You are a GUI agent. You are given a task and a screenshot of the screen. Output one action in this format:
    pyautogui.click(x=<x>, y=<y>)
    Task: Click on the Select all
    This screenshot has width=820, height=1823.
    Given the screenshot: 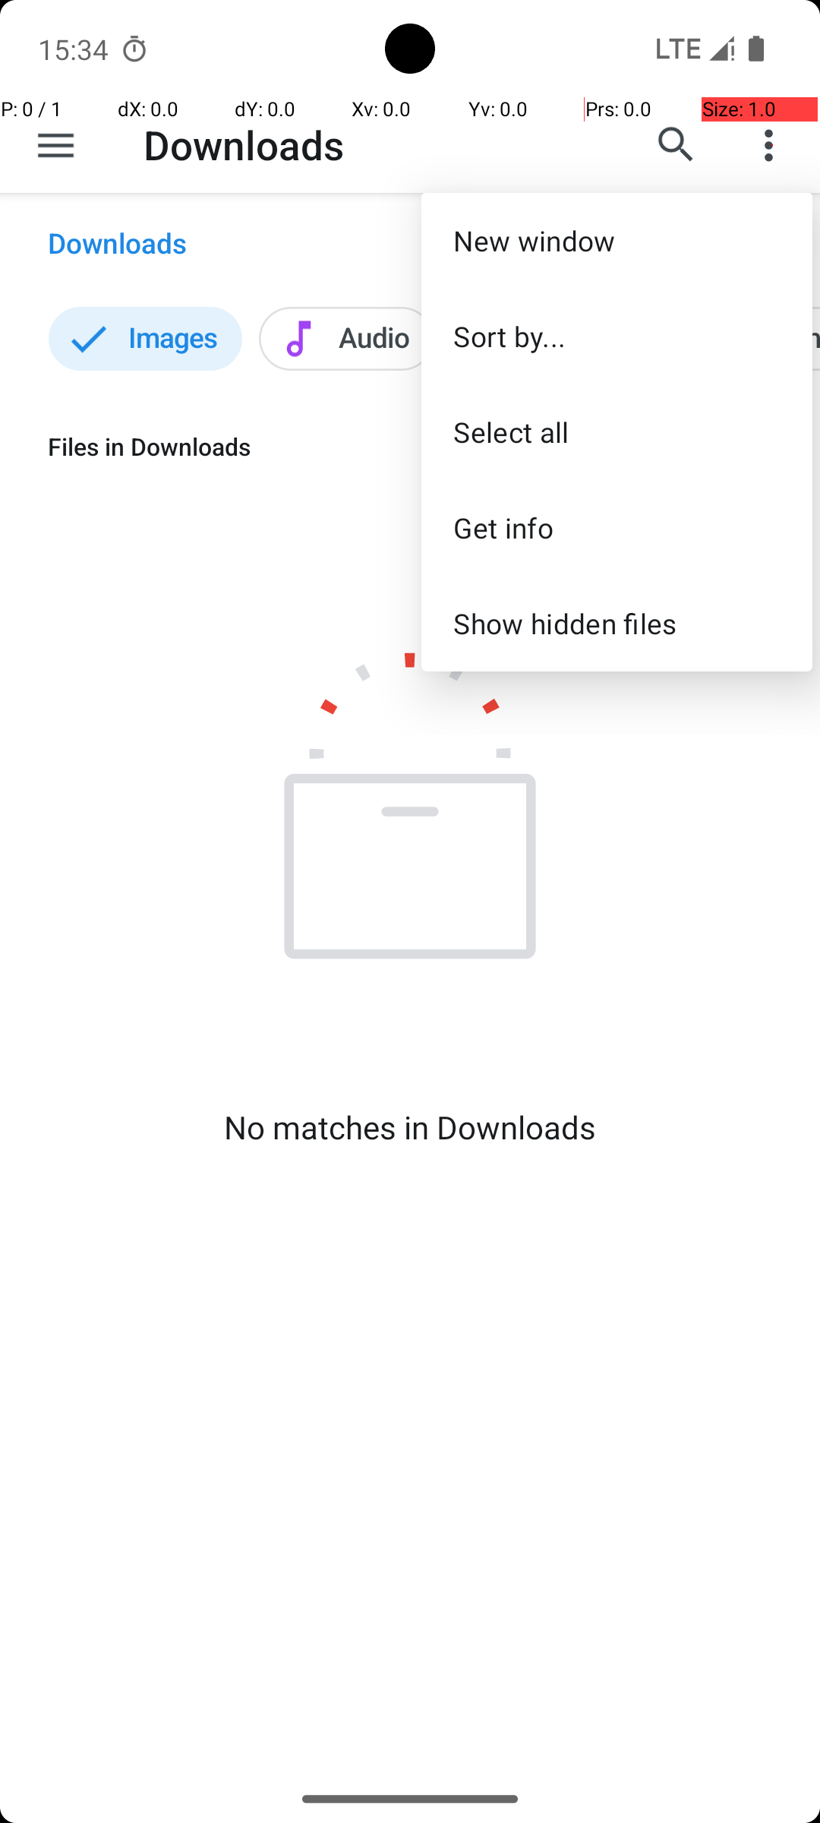 What is the action you would take?
    pyautogui.click(x=617, y=431)
    